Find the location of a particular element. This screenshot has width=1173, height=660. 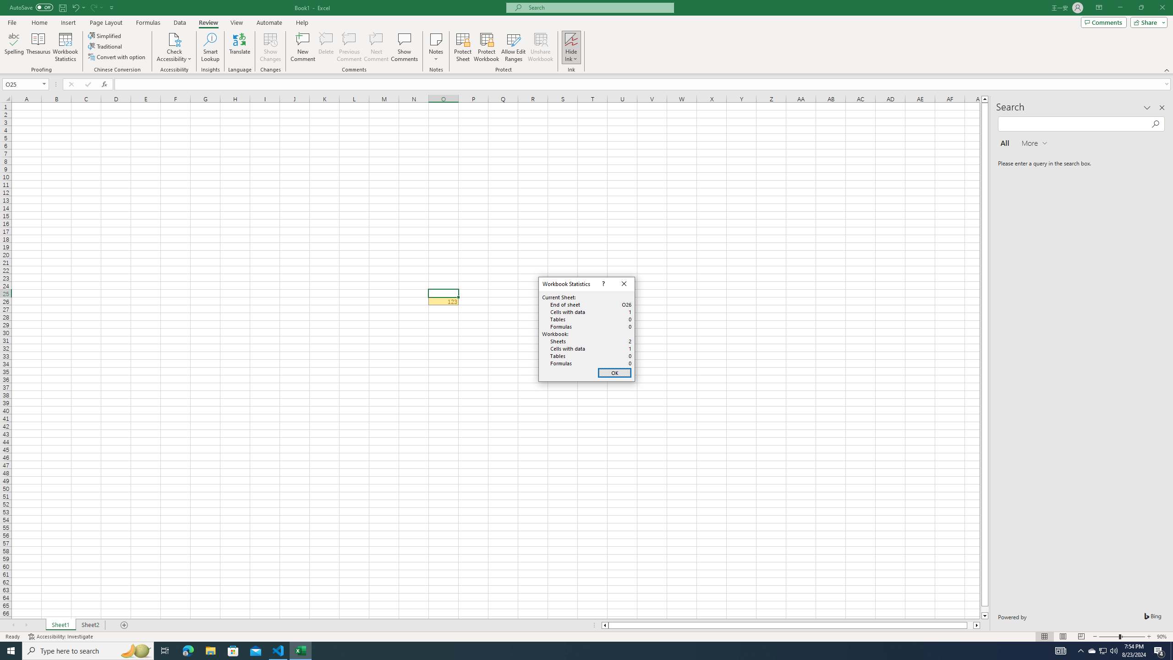

Add Sheet is located at coordinates (125, 625).